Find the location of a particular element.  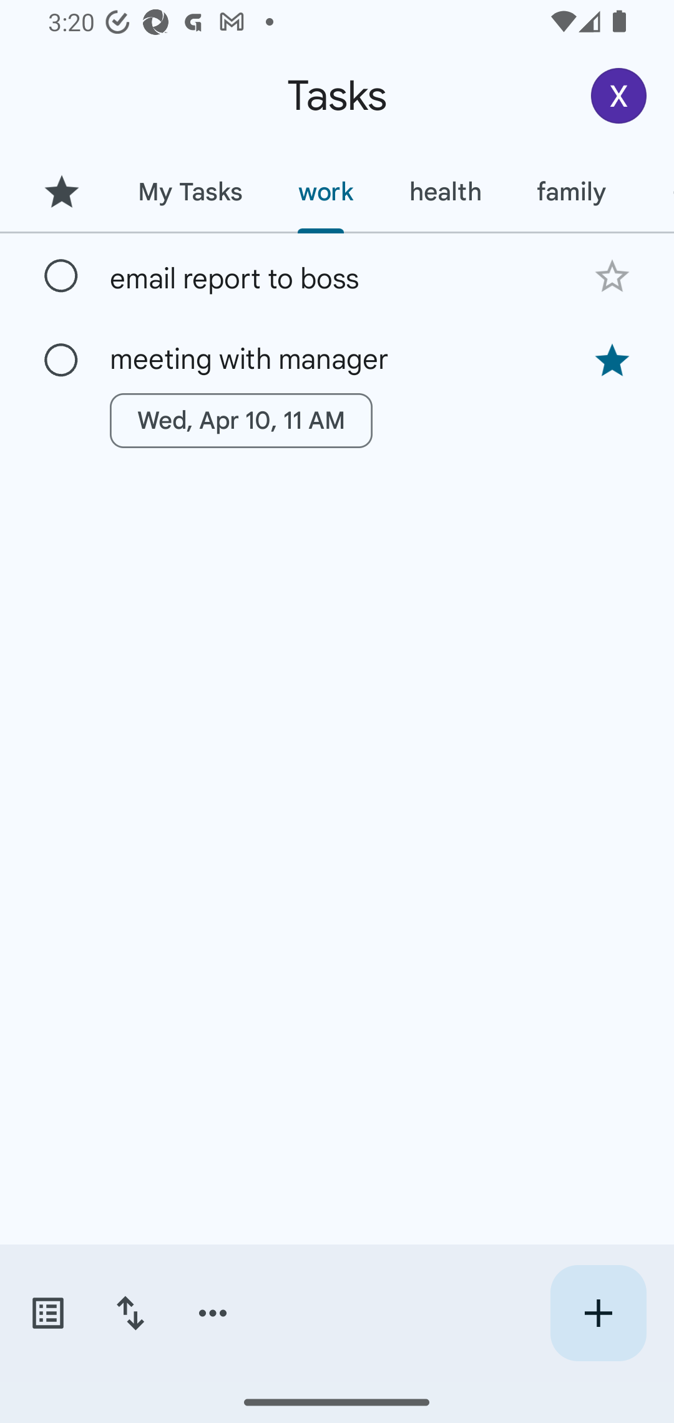

More options is located at coordinates (213, 1313).